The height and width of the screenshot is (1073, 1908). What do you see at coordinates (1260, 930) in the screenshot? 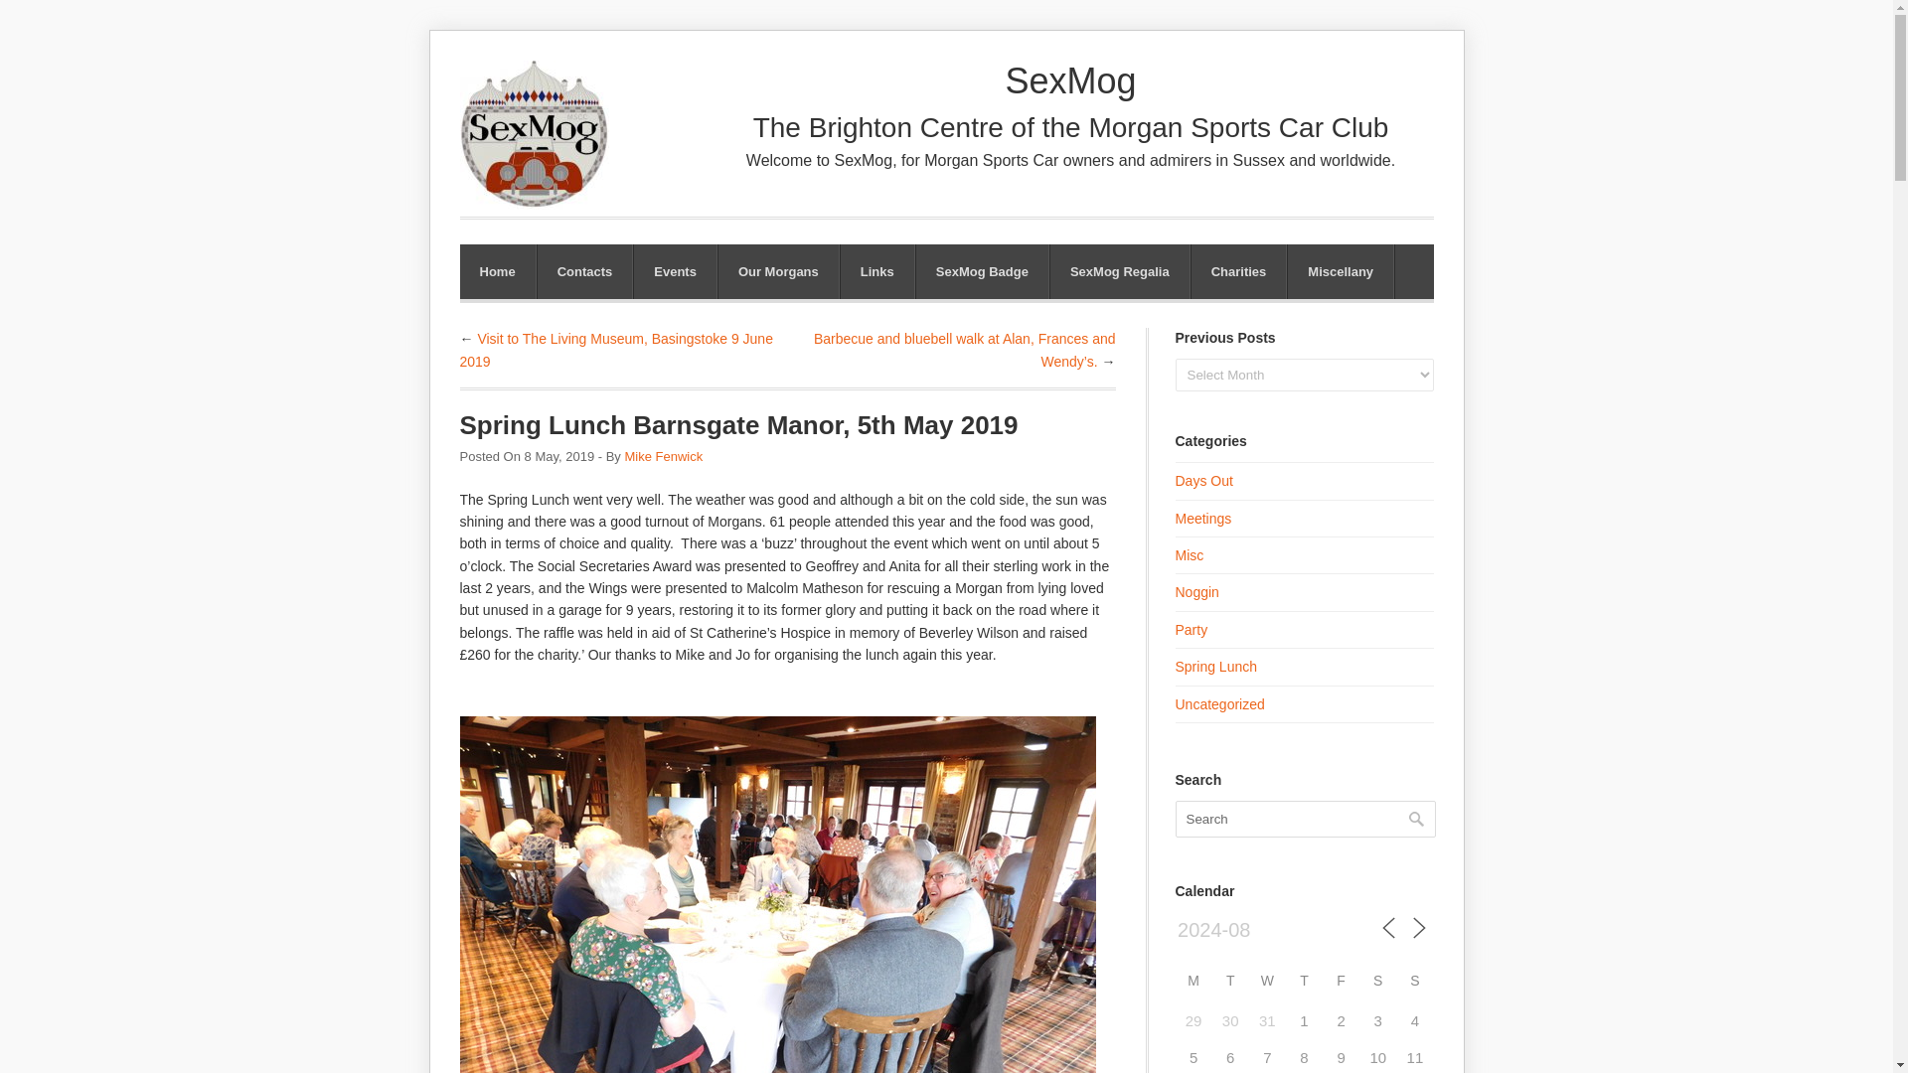
I see `2024-08` at bounding box center [1260, 930].